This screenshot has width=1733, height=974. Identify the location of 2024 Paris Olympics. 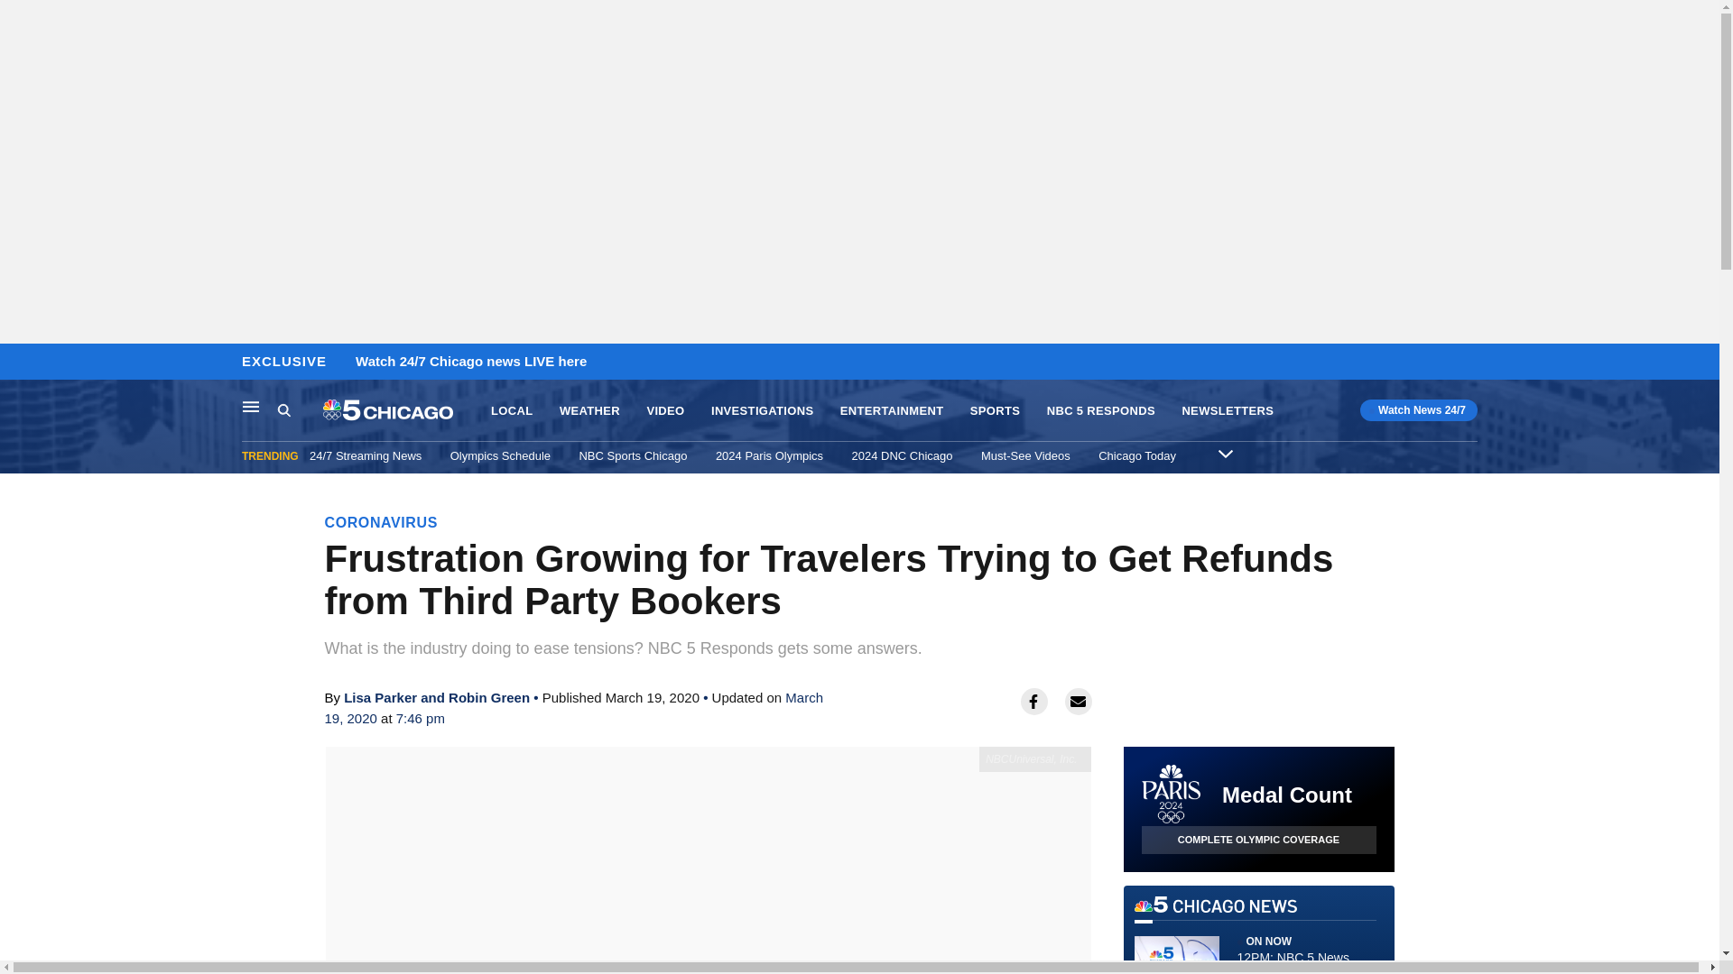
(769, 455).